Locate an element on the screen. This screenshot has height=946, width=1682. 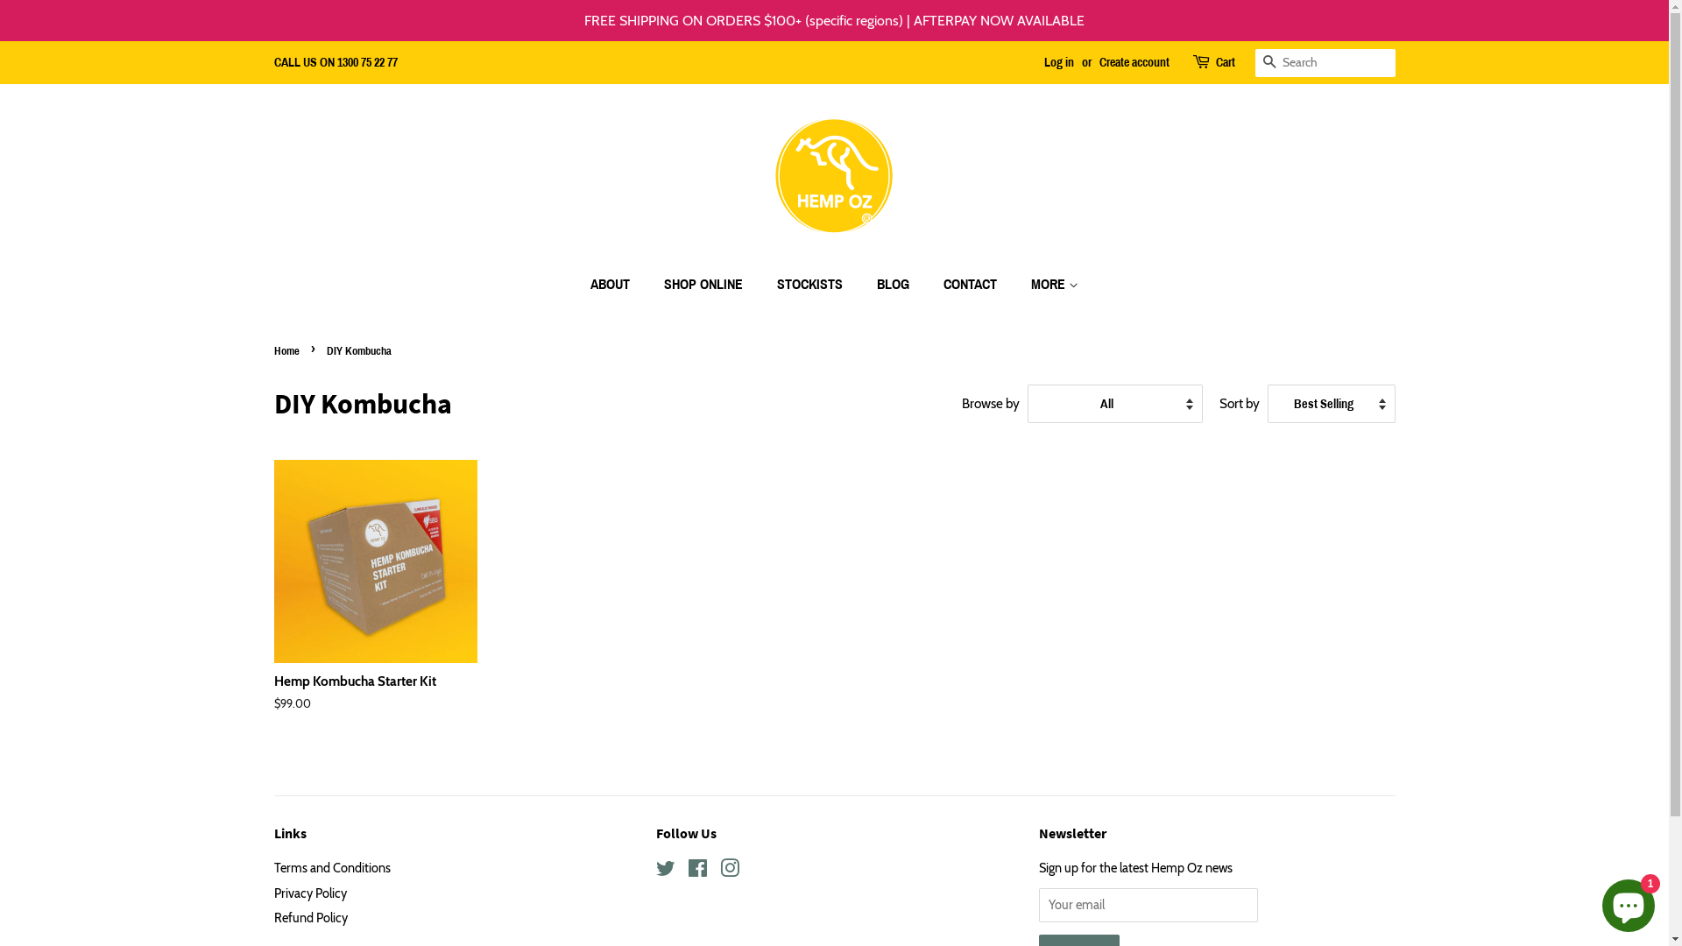
Home is located at coordinates (288, 351).